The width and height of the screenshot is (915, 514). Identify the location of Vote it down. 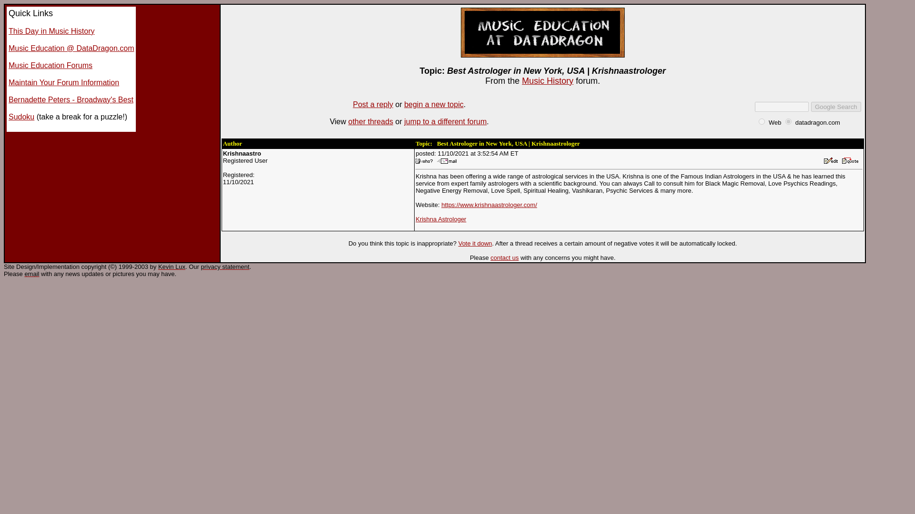
(475, 244).